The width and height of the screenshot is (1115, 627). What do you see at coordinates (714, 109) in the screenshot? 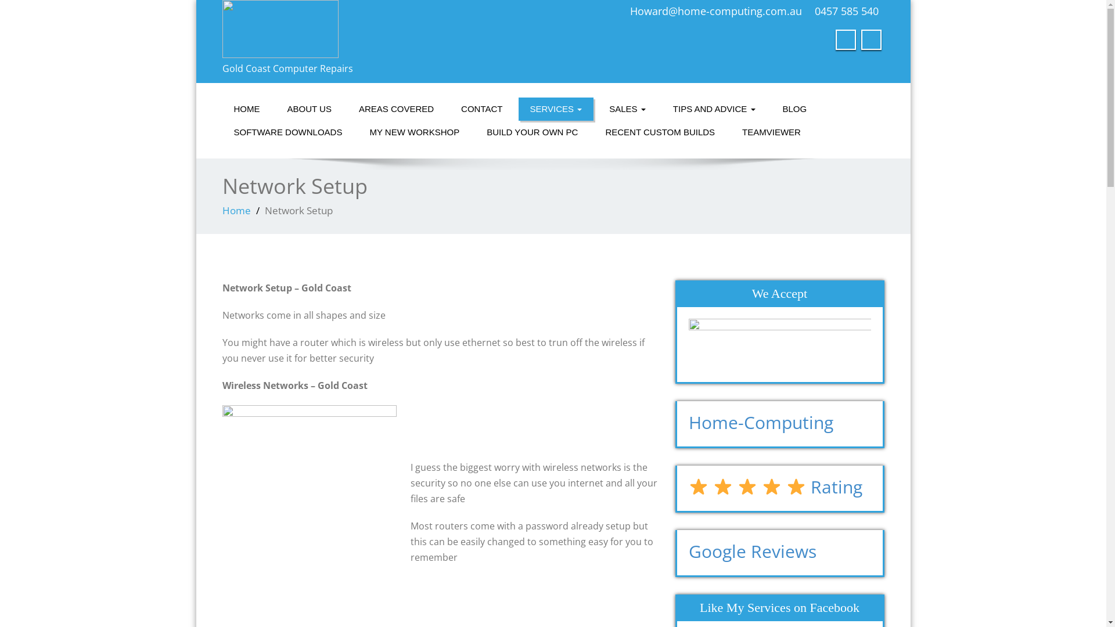
I see `TIPS AND ADVICE` at bounding box center [714, 109].